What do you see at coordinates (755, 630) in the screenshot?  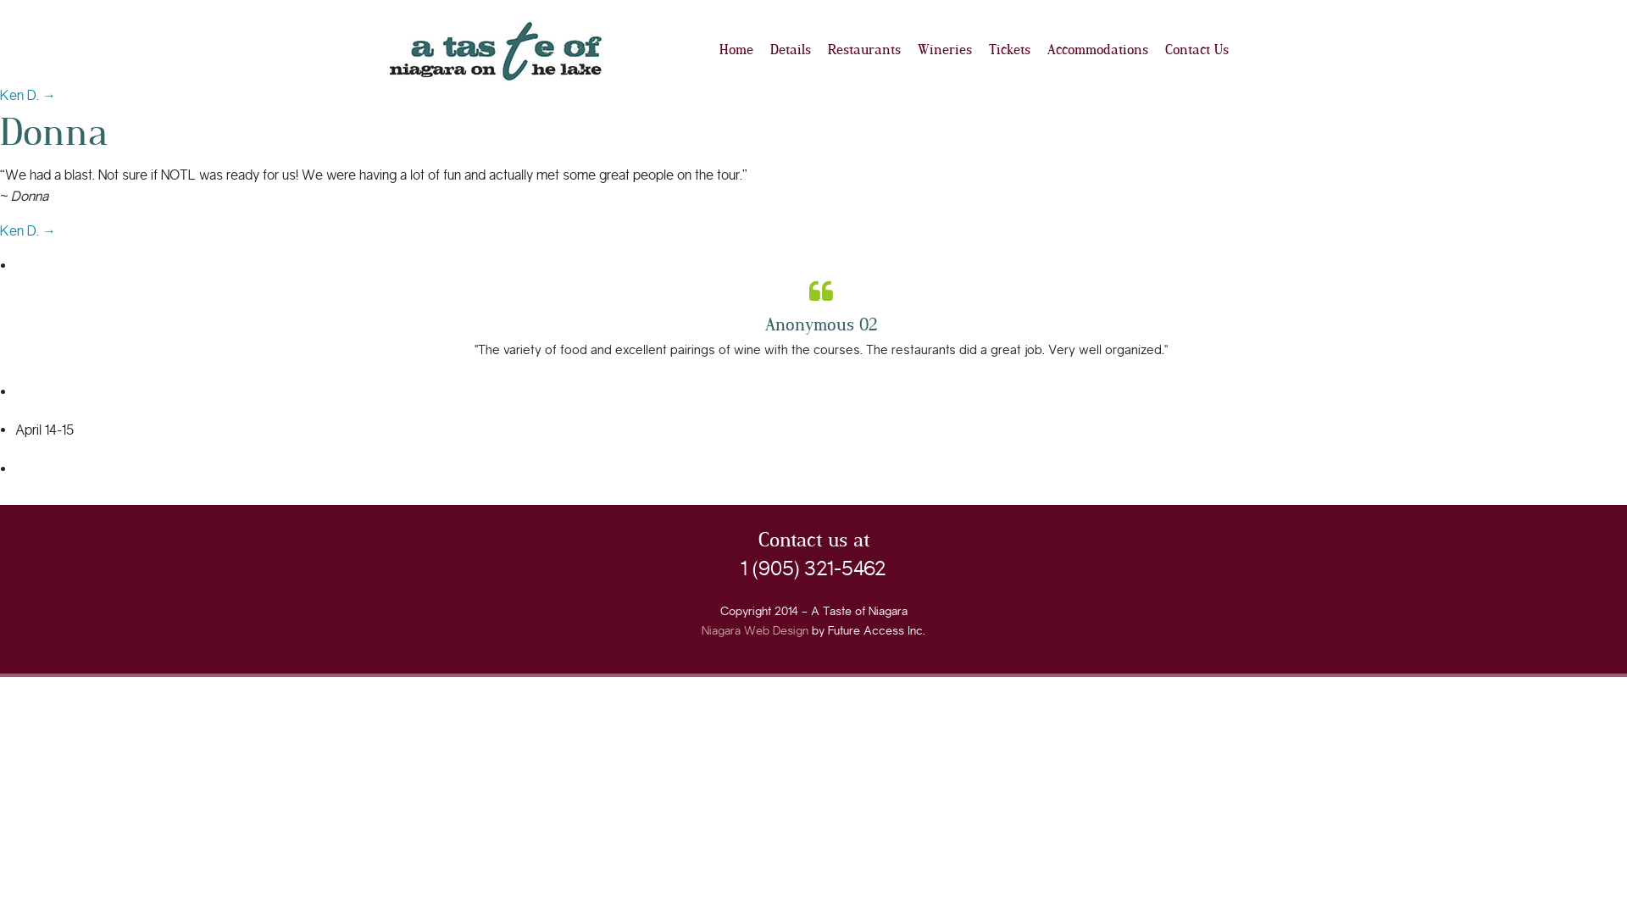 I see `Niagara Web Design` at bounding box center [755, 630].